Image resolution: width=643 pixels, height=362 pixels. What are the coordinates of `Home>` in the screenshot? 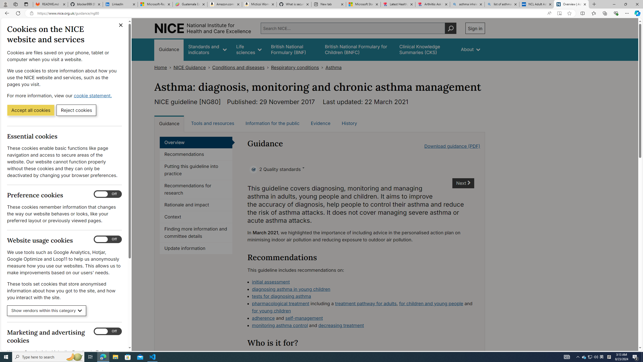 It's located at (164, 67).